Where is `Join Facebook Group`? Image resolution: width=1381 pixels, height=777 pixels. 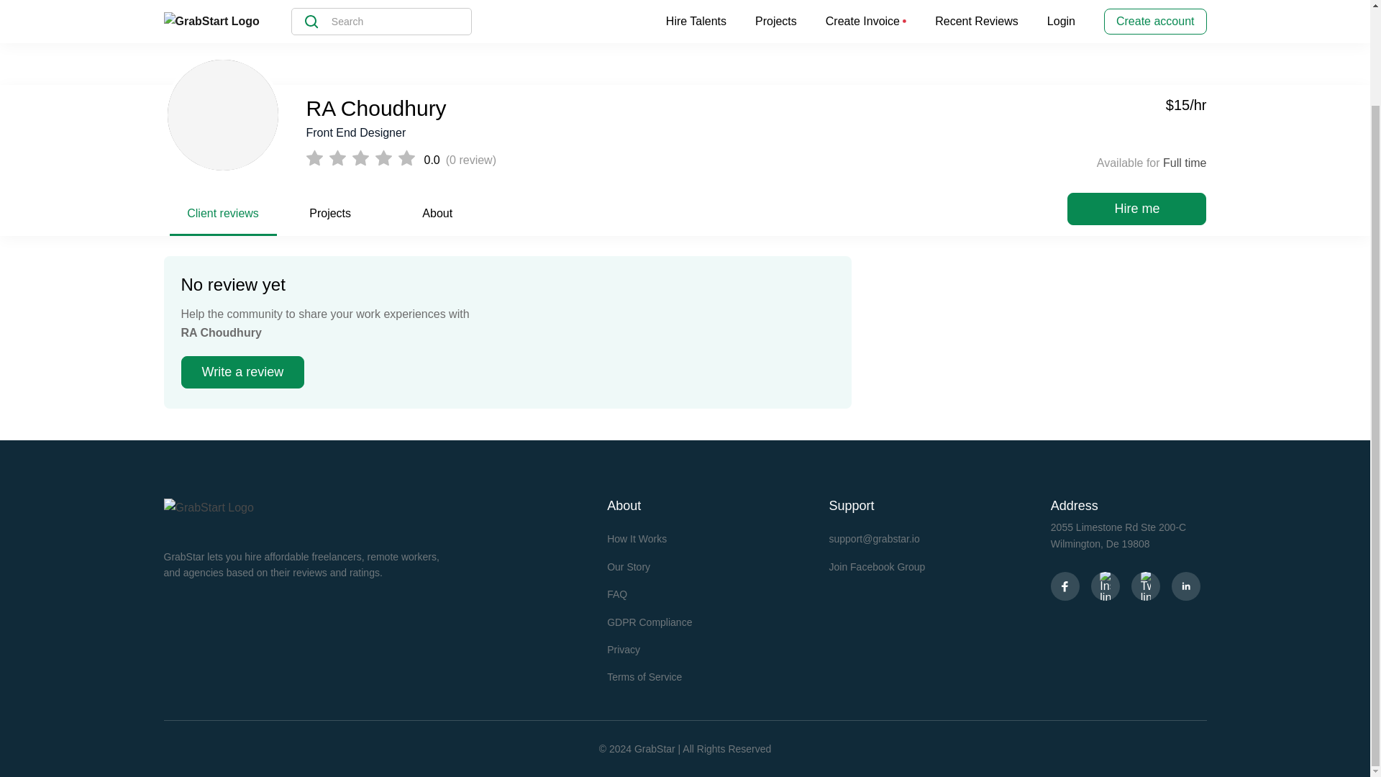 Join Facebook Group is located at coordinates (877, 566).